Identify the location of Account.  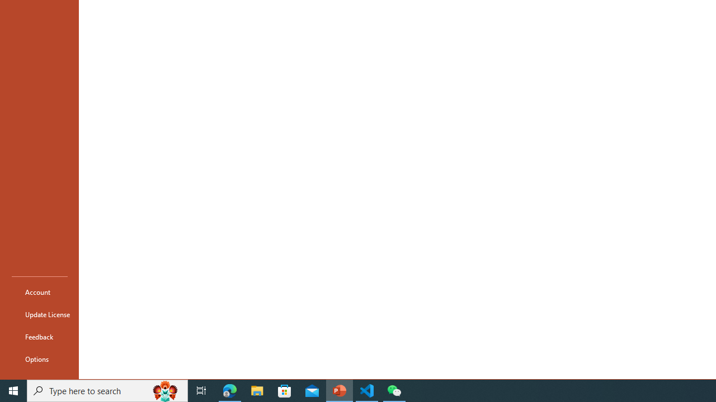
(39, 291).